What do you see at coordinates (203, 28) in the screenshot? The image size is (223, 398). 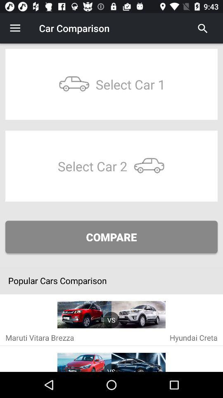 I see `search option` at bounding box center [203, 28].